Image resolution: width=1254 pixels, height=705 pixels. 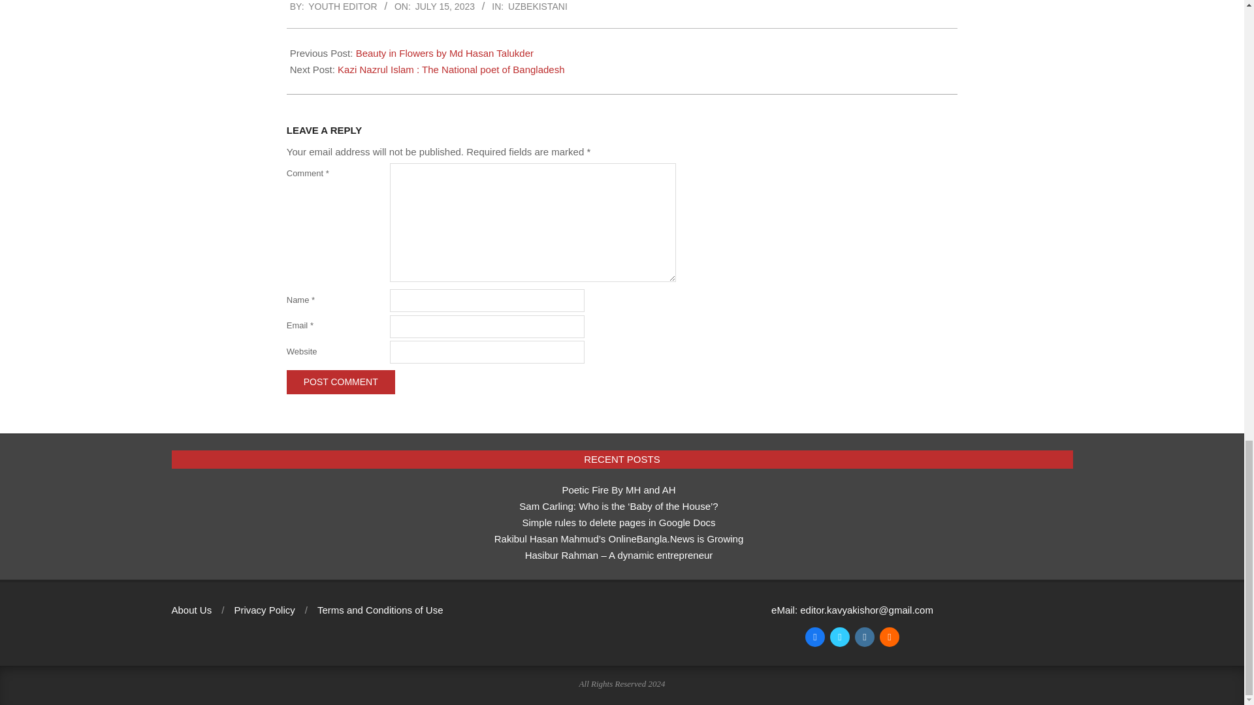 I want to click on Beauty in Flowers by Md Hasan Talukder, so click(x=445, y=53).